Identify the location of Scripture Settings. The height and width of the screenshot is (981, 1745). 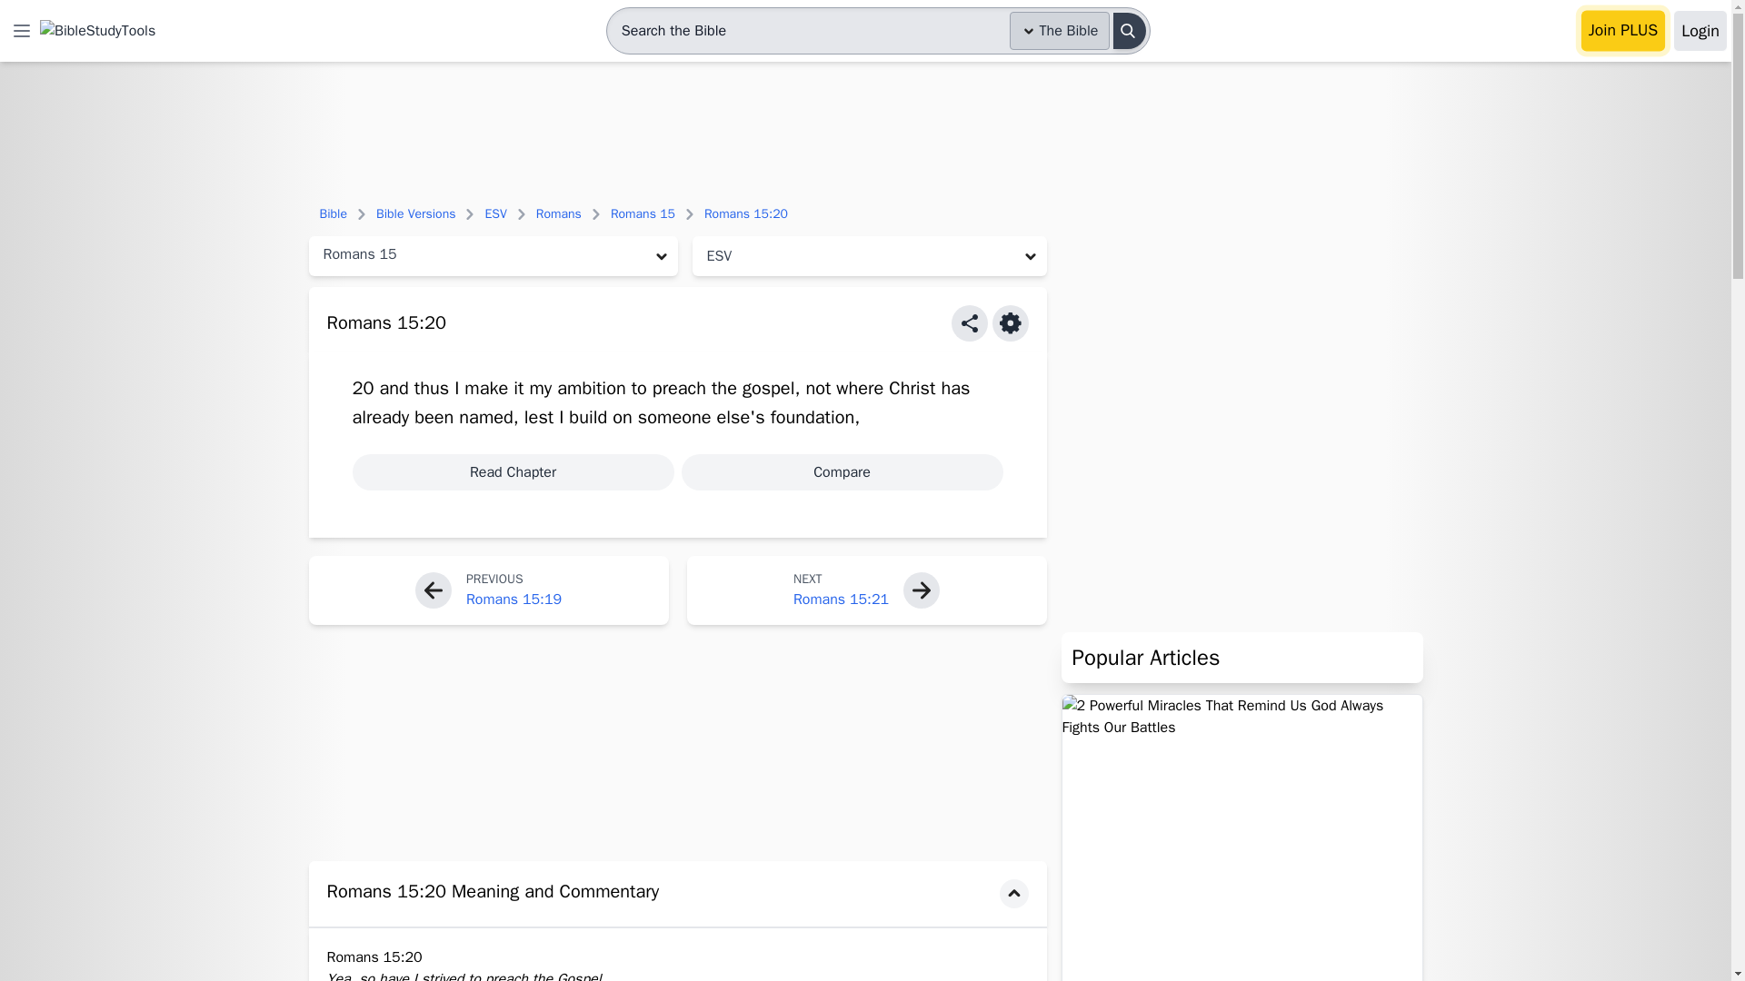
(1011, 322).